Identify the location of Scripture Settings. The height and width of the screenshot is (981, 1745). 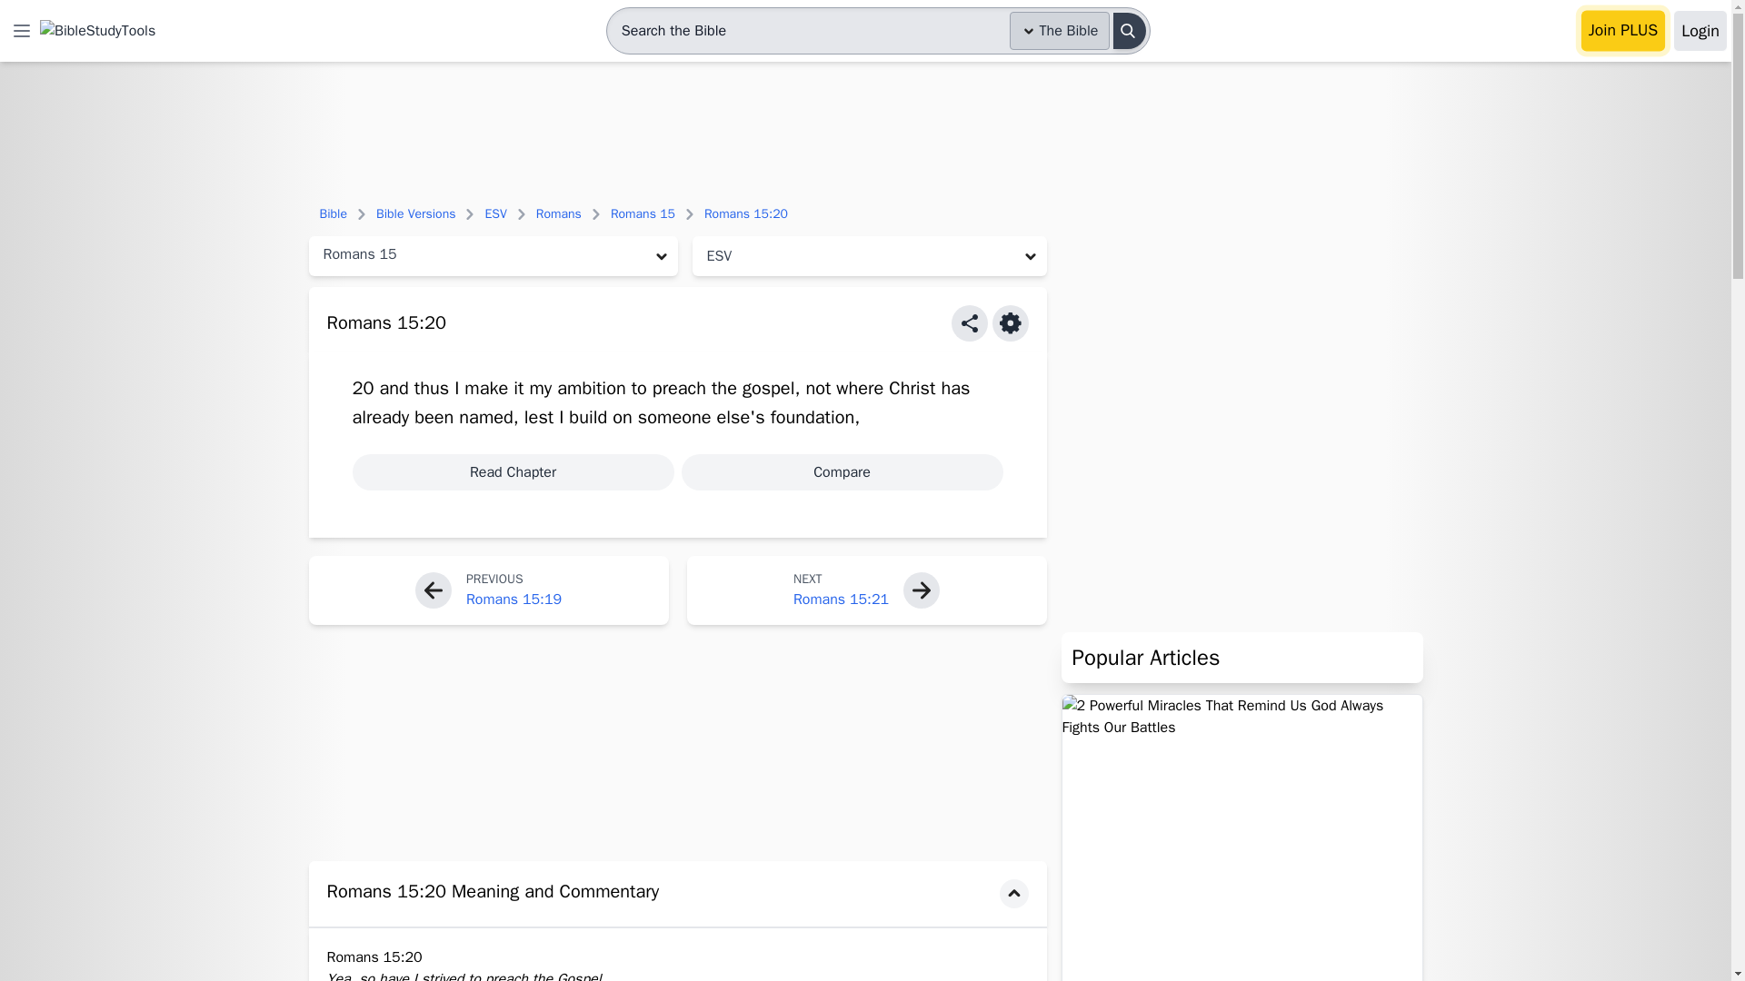
(1011, 322).